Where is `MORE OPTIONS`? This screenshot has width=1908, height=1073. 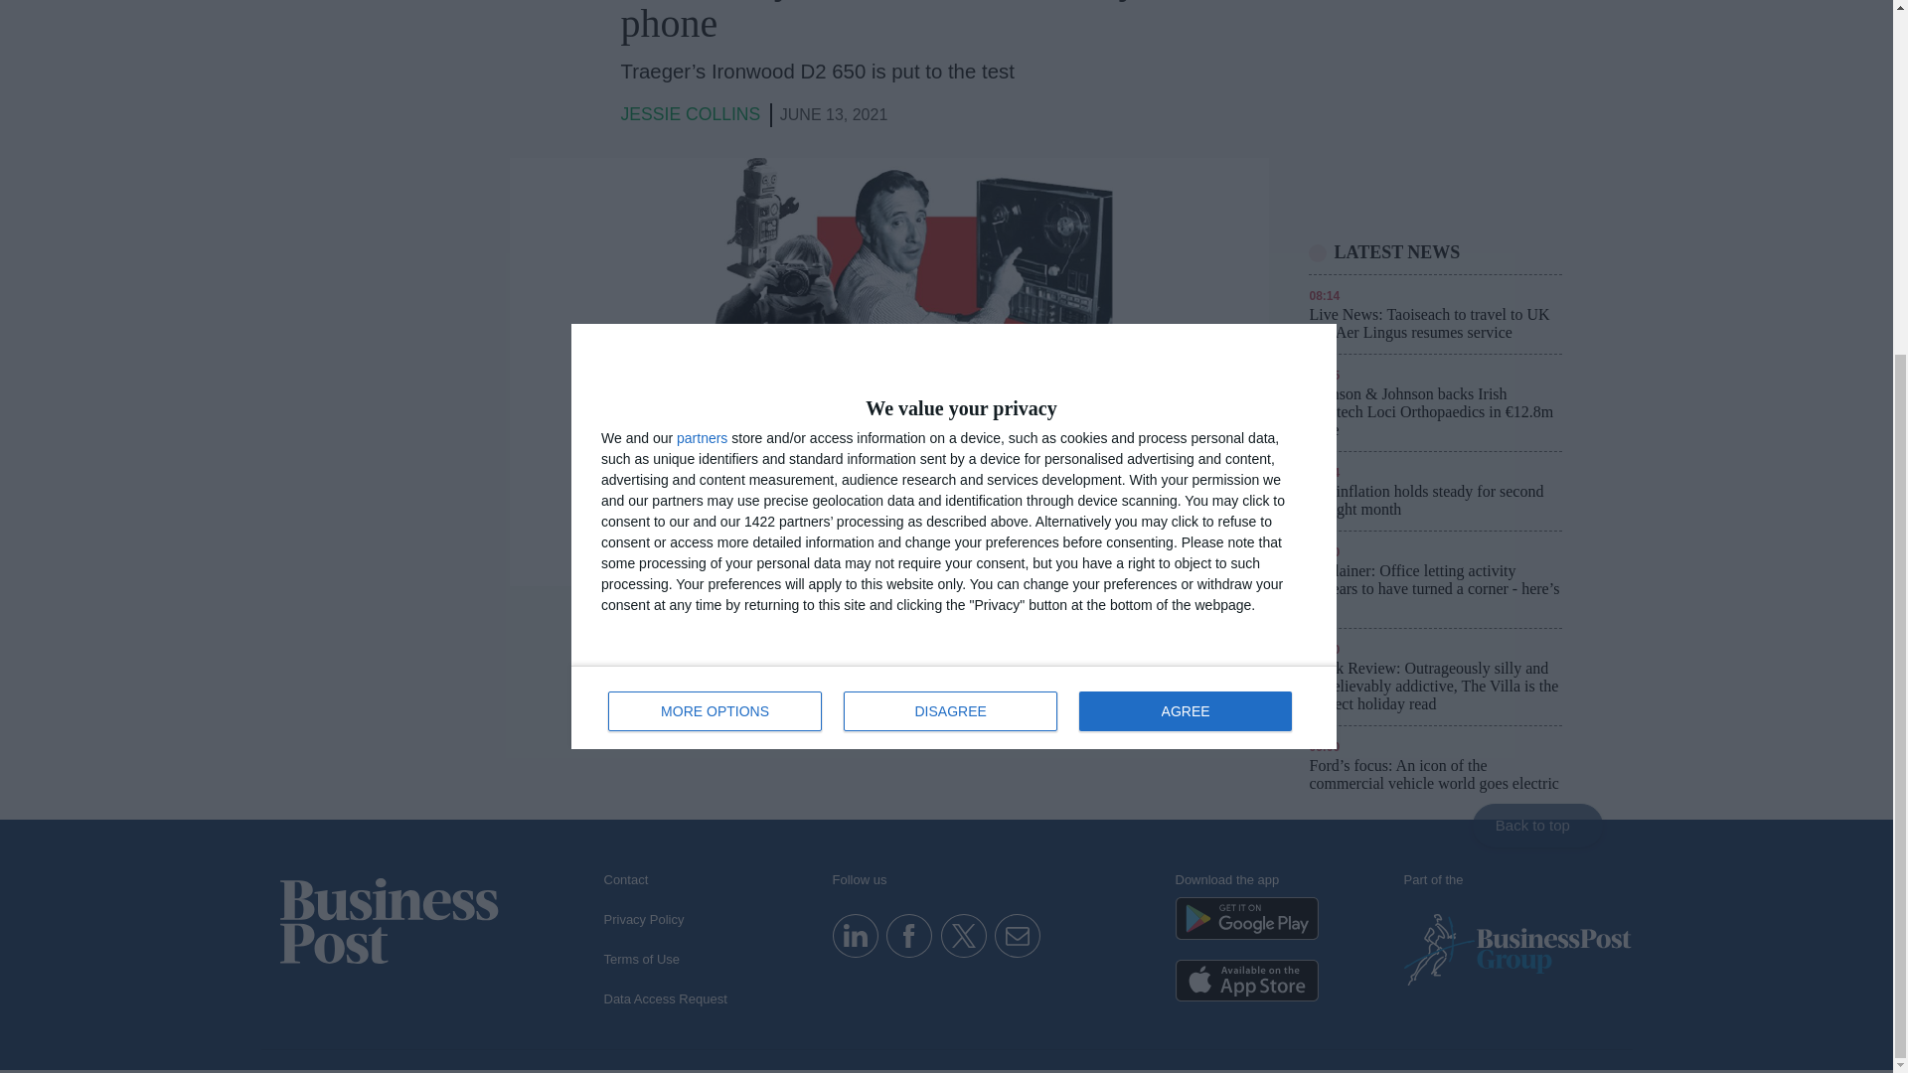 MORE OPTIONS is located at coordinates (950, 193).